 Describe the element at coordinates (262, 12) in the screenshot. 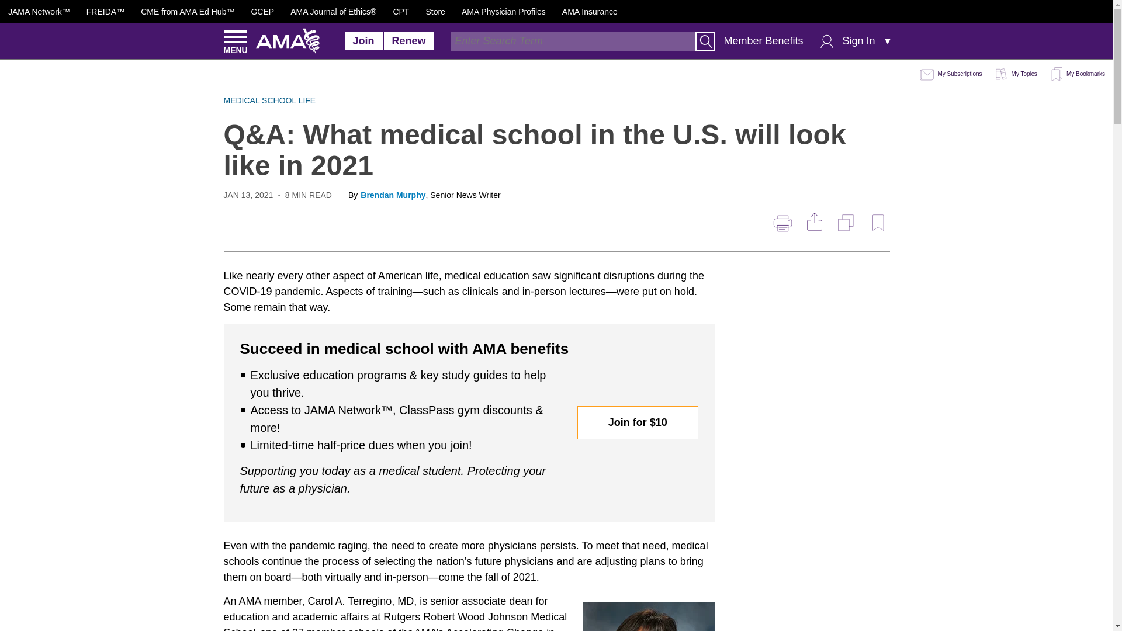

I see `GCEP` at that location.